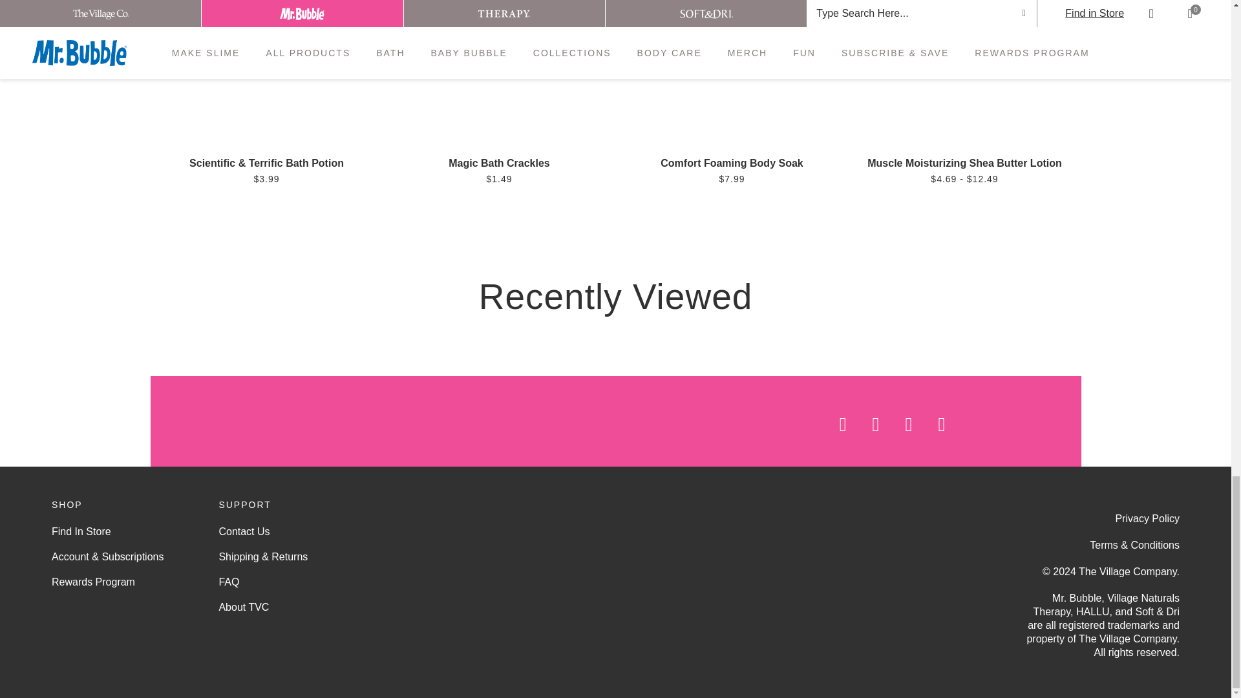  Describe the element at coordinates (966, 424) in the screenshot. I see `The Village Company on Twitter` at that location.